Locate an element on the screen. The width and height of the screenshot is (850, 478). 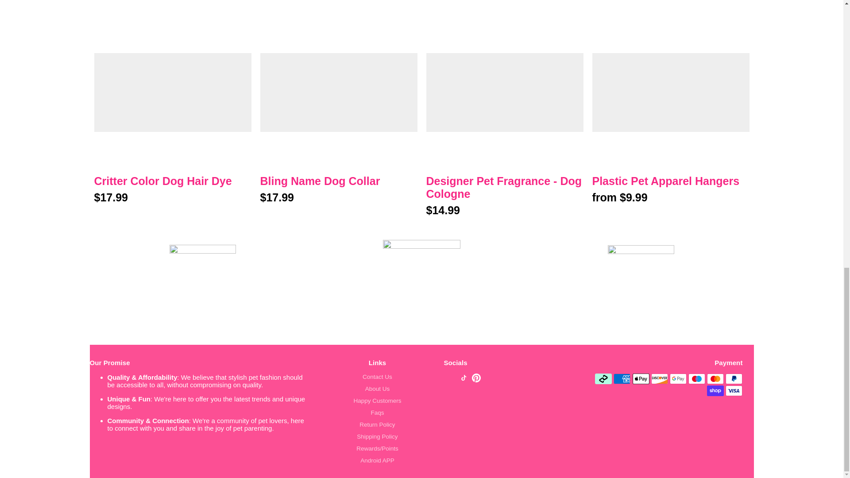
Maestro is located at coordinates (697, 379).